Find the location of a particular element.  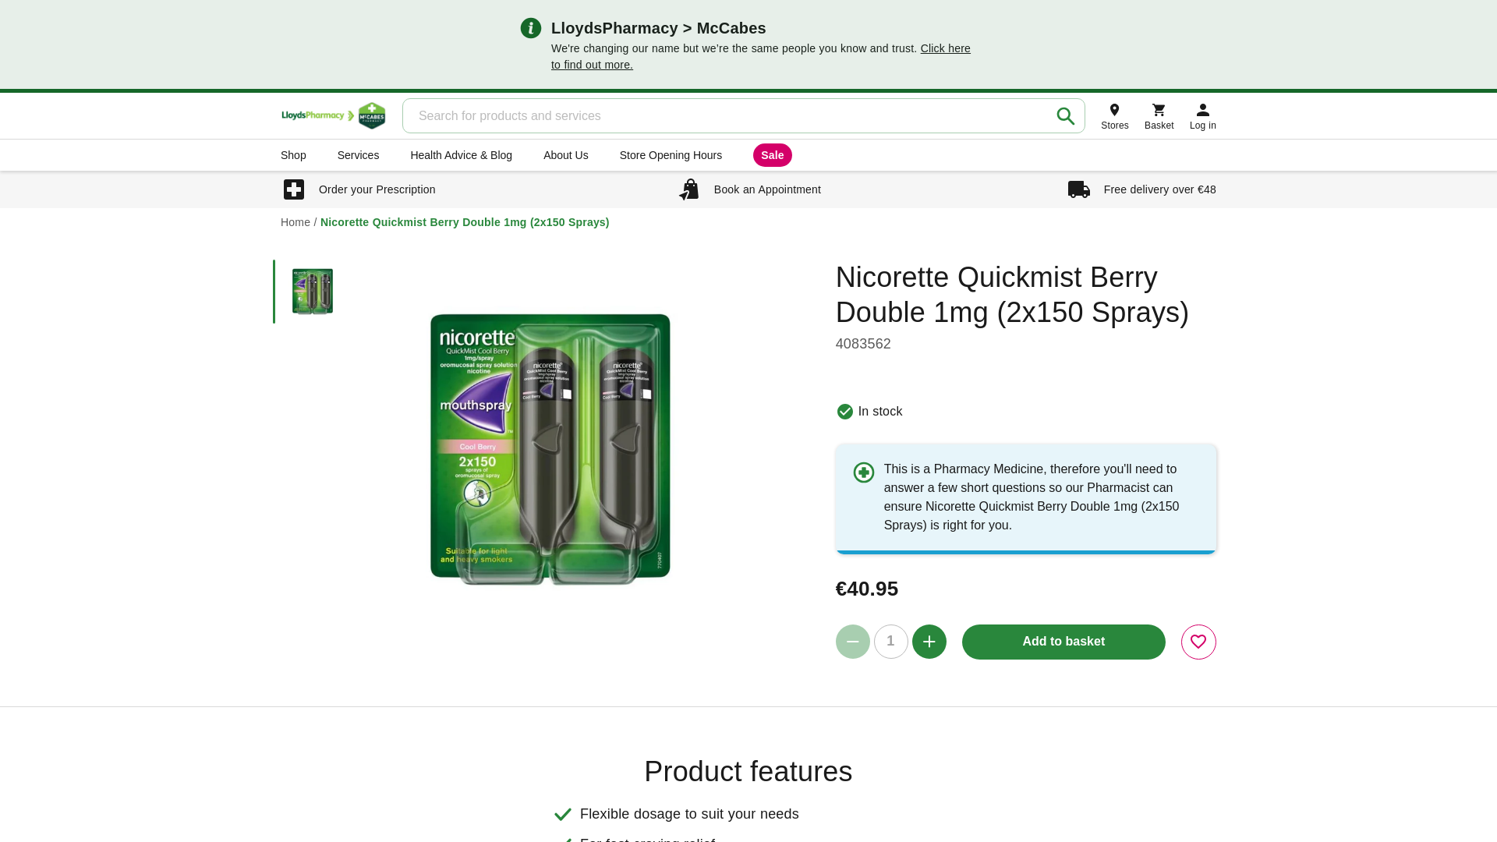

Basket is located at coordinates (1159, 115).